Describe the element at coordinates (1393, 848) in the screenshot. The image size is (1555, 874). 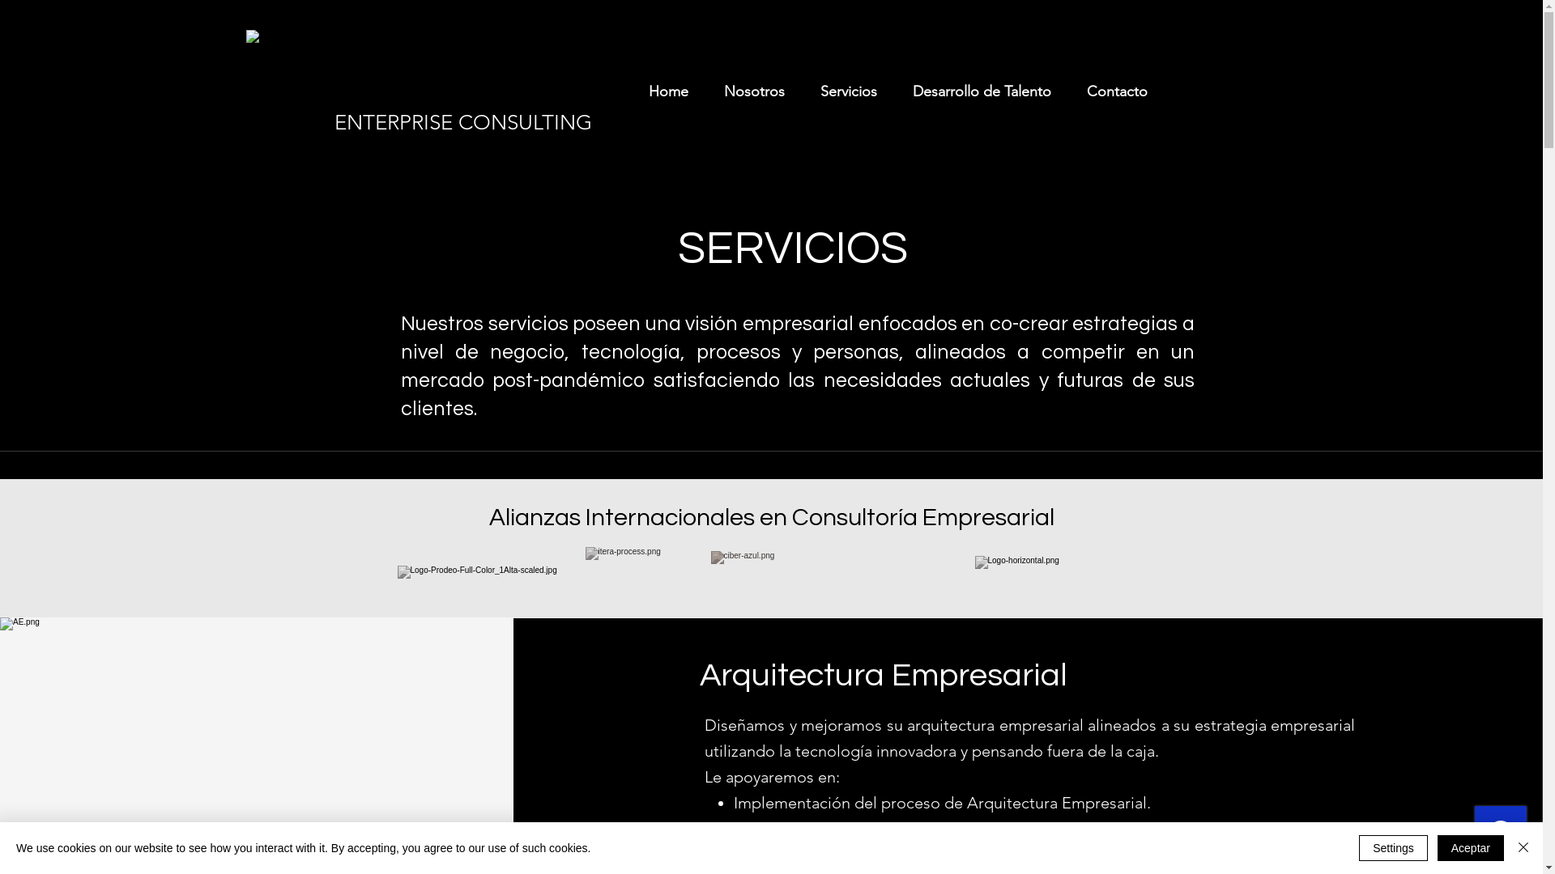
I see `Settings` at that location.